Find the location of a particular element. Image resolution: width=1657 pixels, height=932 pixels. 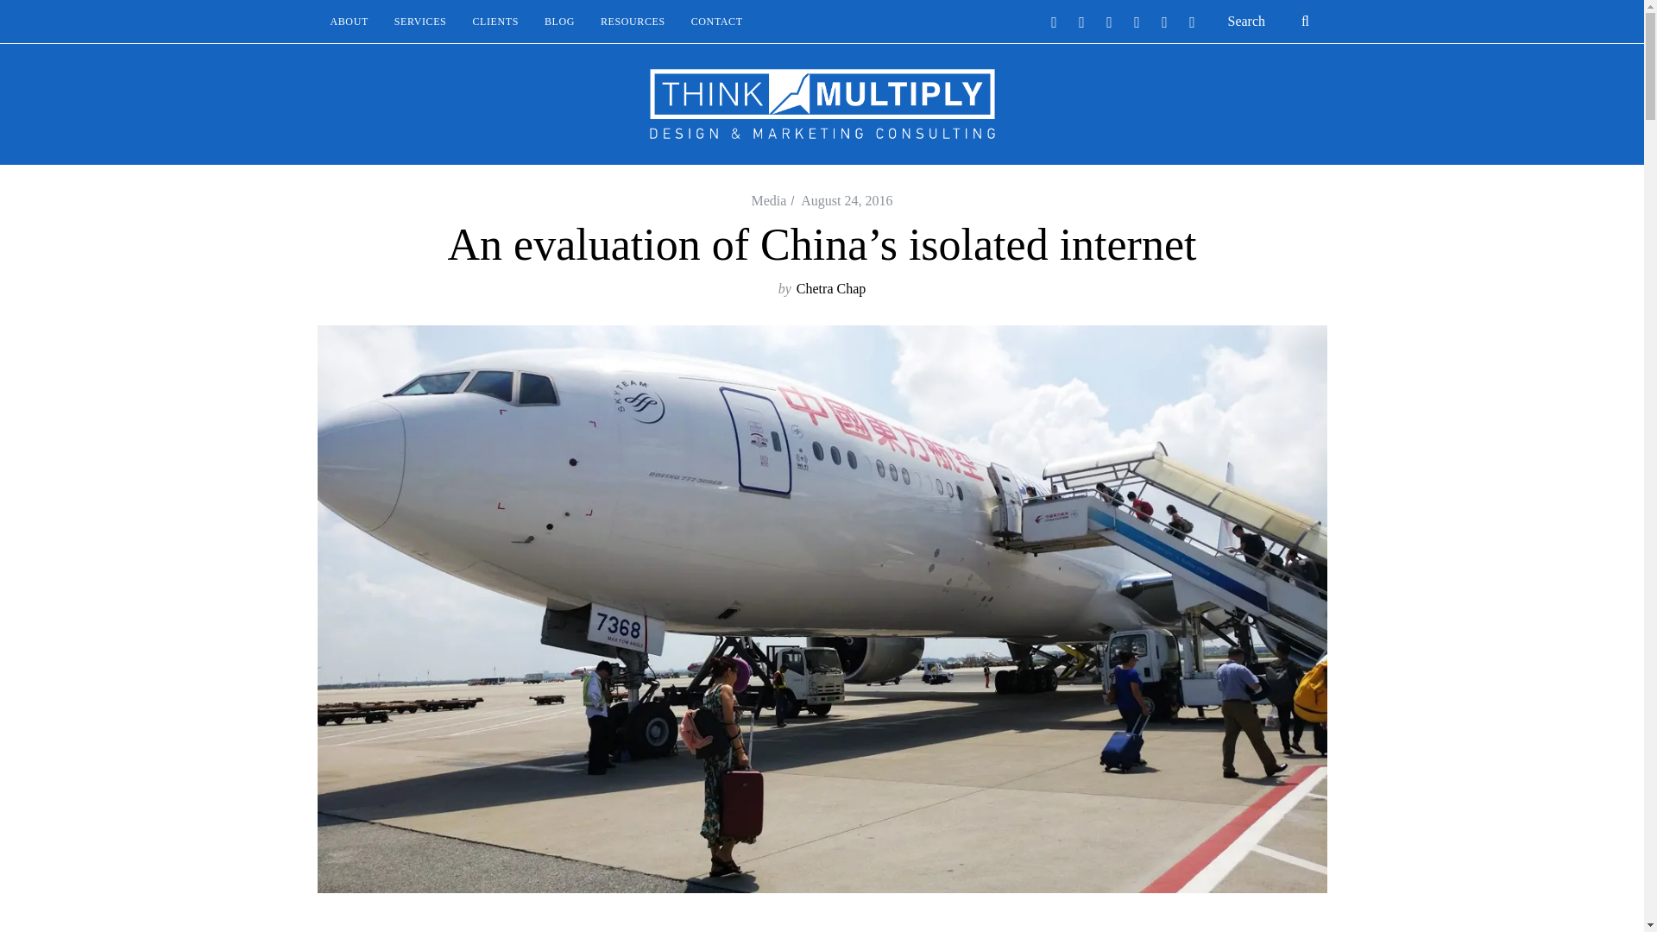

CLIENTS is located at coordinates (495, 21).